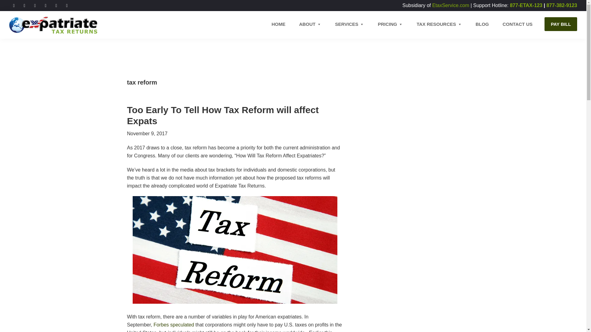 The width and height of the screenshot is (591, 332). I want to click on PAY BILL, so click(561, 24).